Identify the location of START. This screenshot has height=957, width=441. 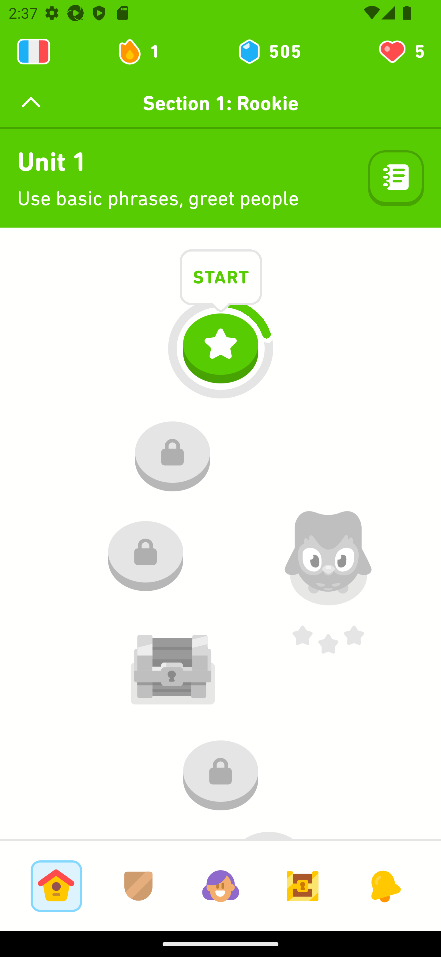
(221, 279).